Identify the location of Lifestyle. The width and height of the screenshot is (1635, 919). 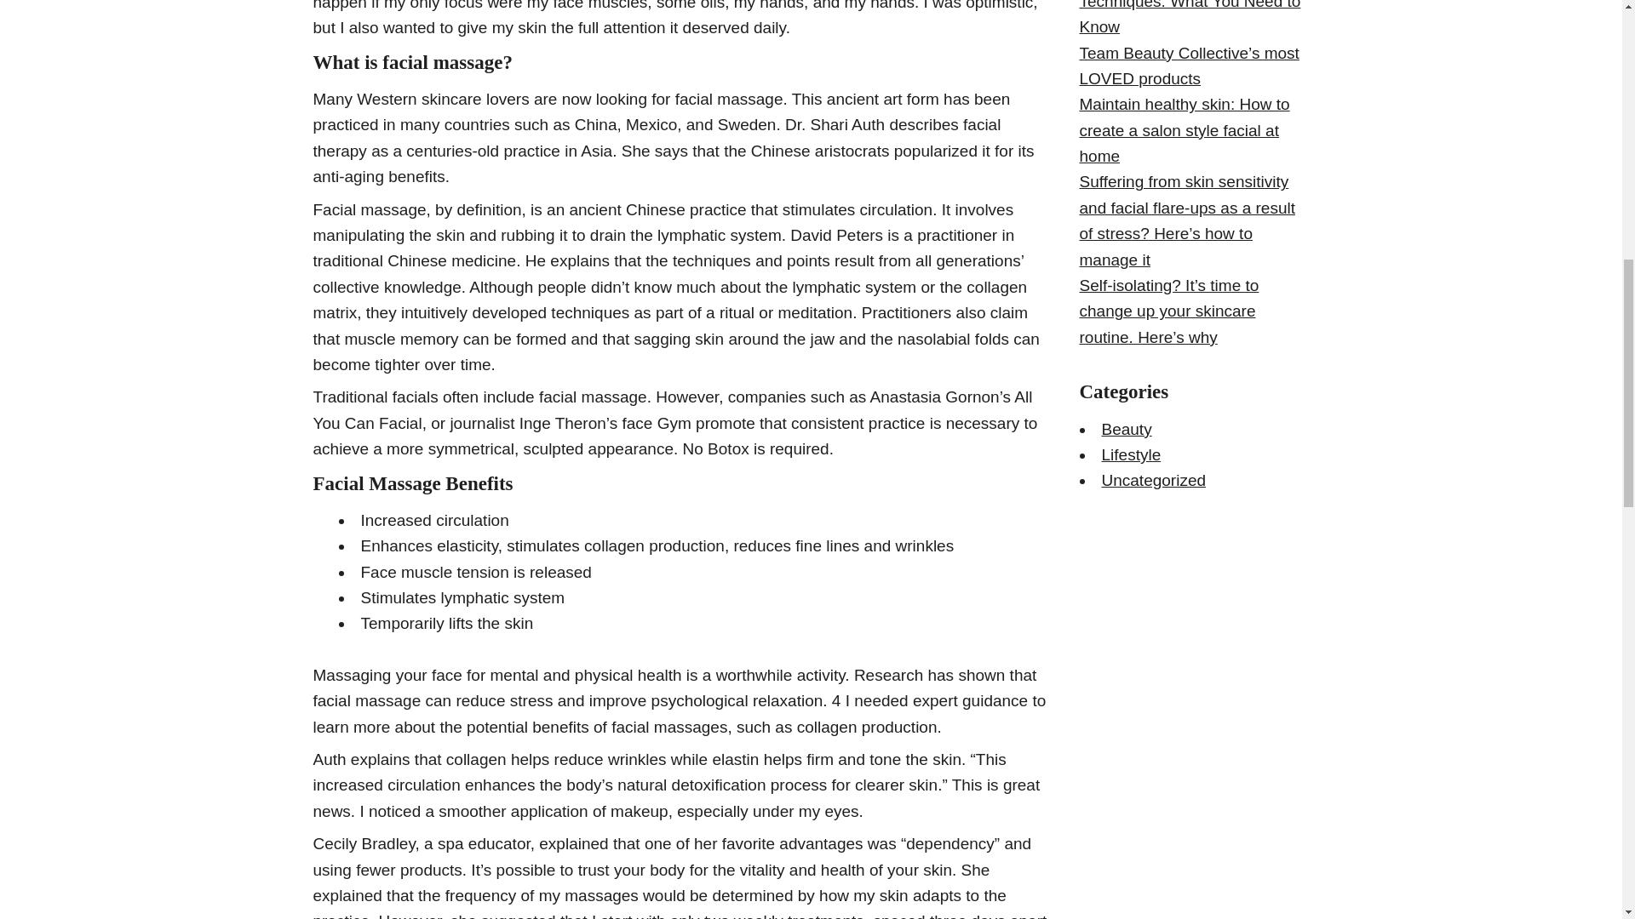
(1131, 454).